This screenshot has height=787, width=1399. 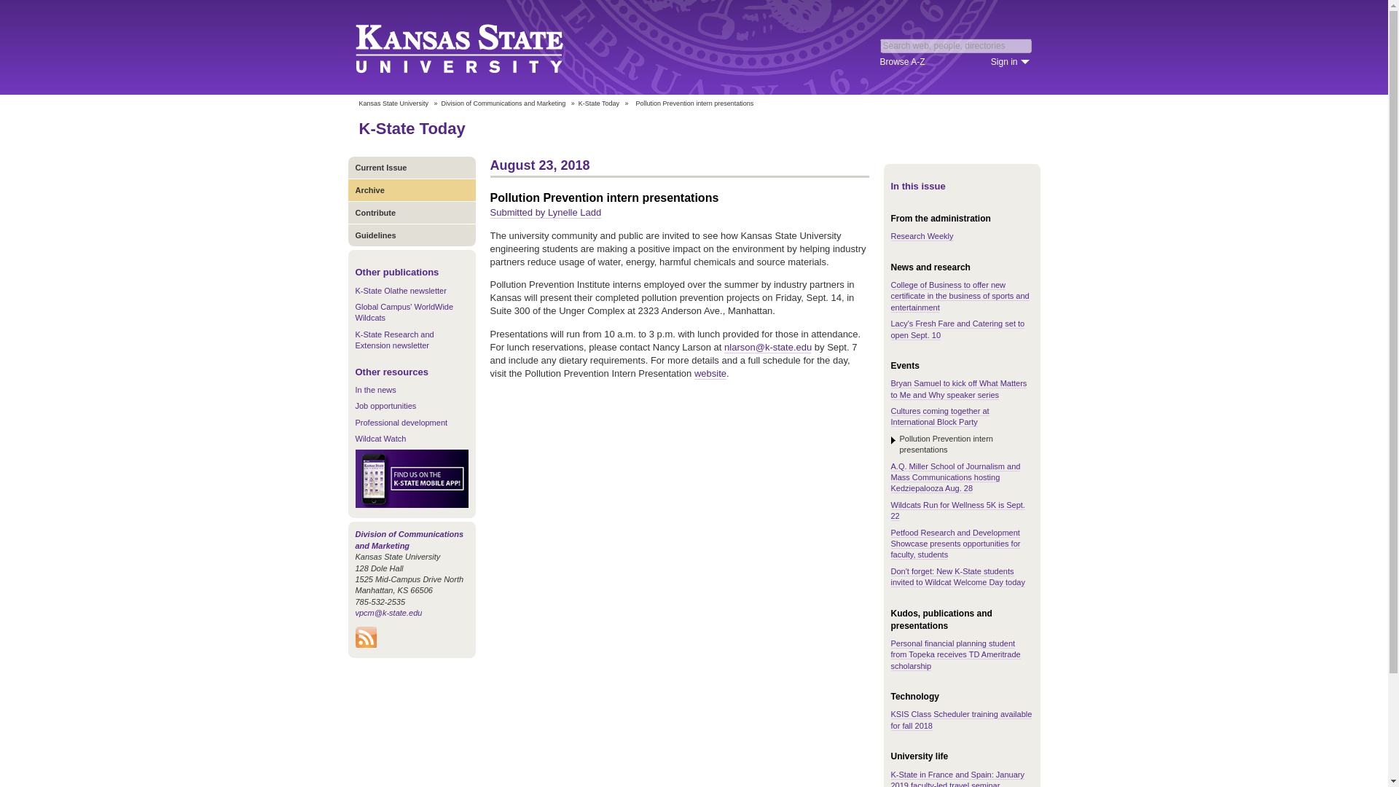 I want to click on Job opportunities, so click(x=386, y=405).